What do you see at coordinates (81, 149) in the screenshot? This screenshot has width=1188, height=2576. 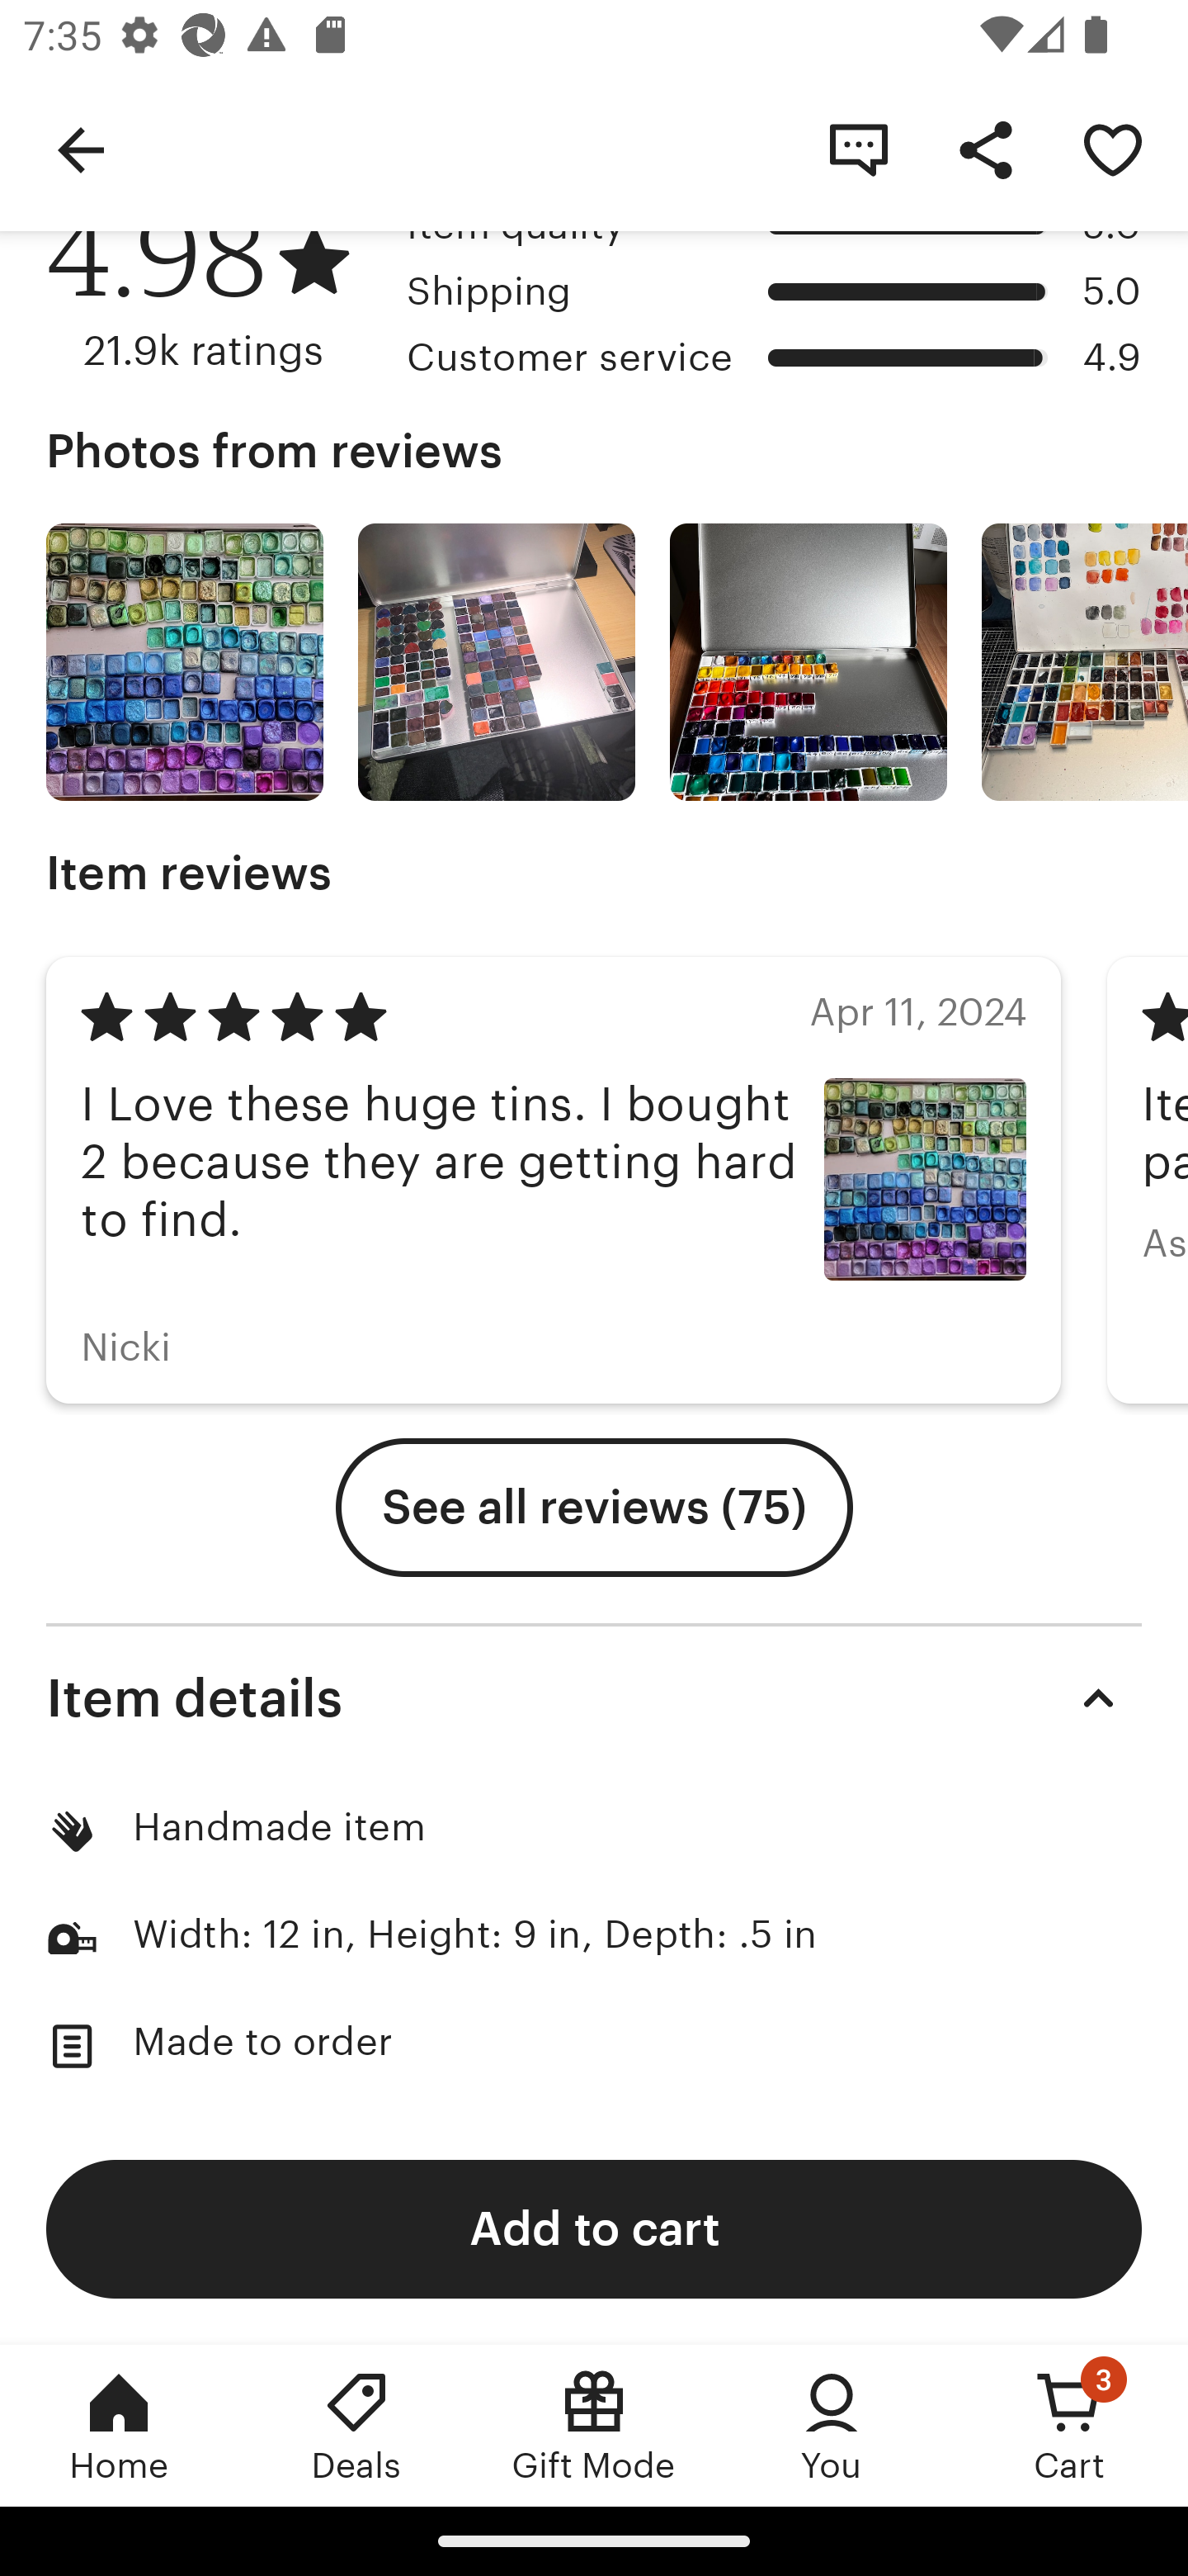 I see `Navigate up` at bounding box center [81, 149].